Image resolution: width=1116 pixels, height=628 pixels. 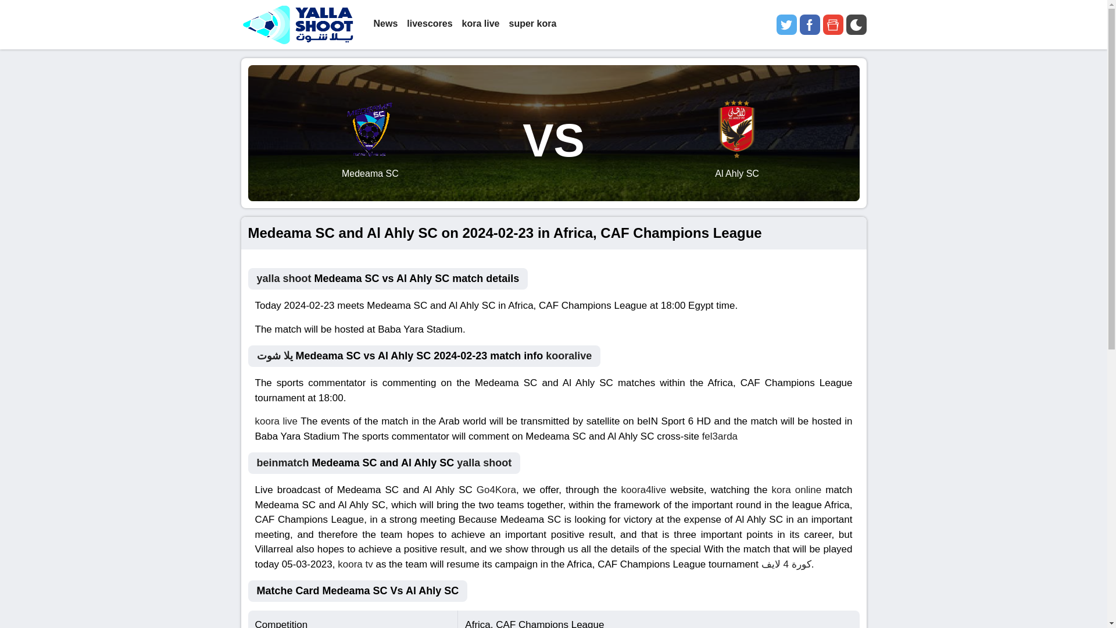 What do you see at coordinates (282, 463) in the screenshot?
I see `beinmatch` at bounding box center [282, 463].